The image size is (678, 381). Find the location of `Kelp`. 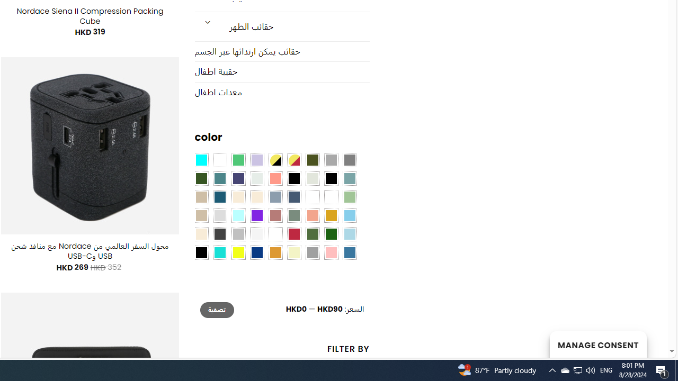

Kelp is located at coordinates (313, 197).